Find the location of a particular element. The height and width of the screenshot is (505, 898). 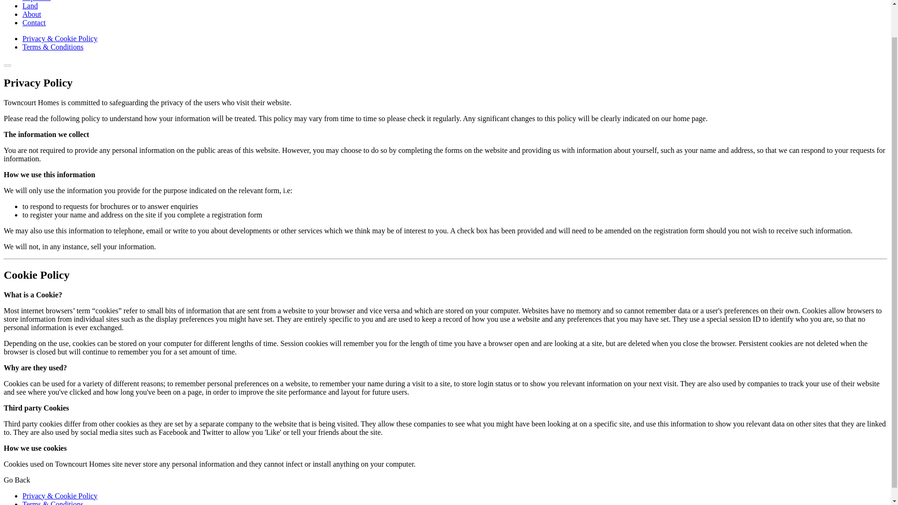

Contact is located at coordinates (34, 22).